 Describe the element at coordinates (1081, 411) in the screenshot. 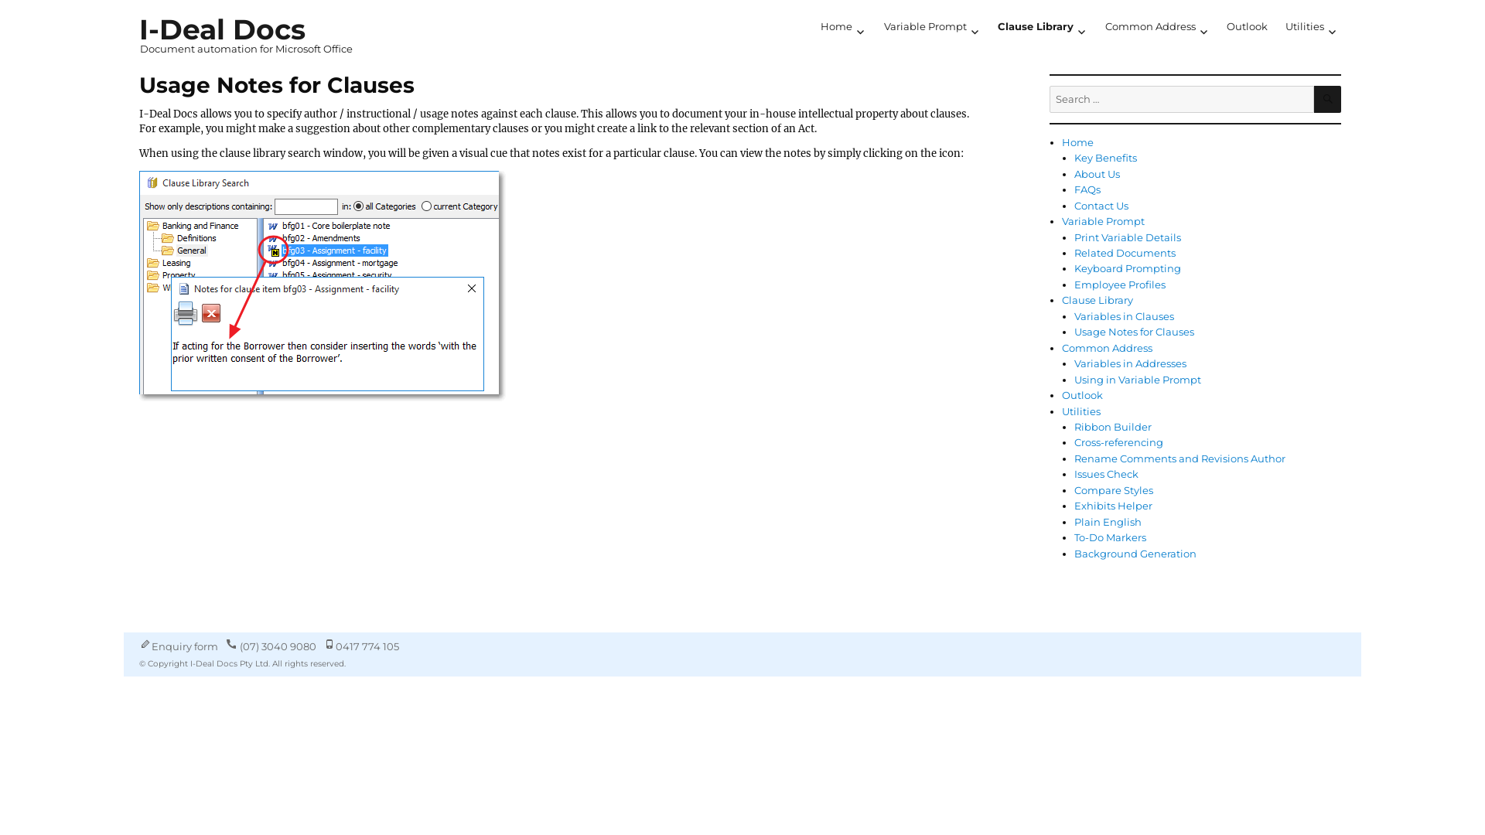

I see `Utilities` at that location.